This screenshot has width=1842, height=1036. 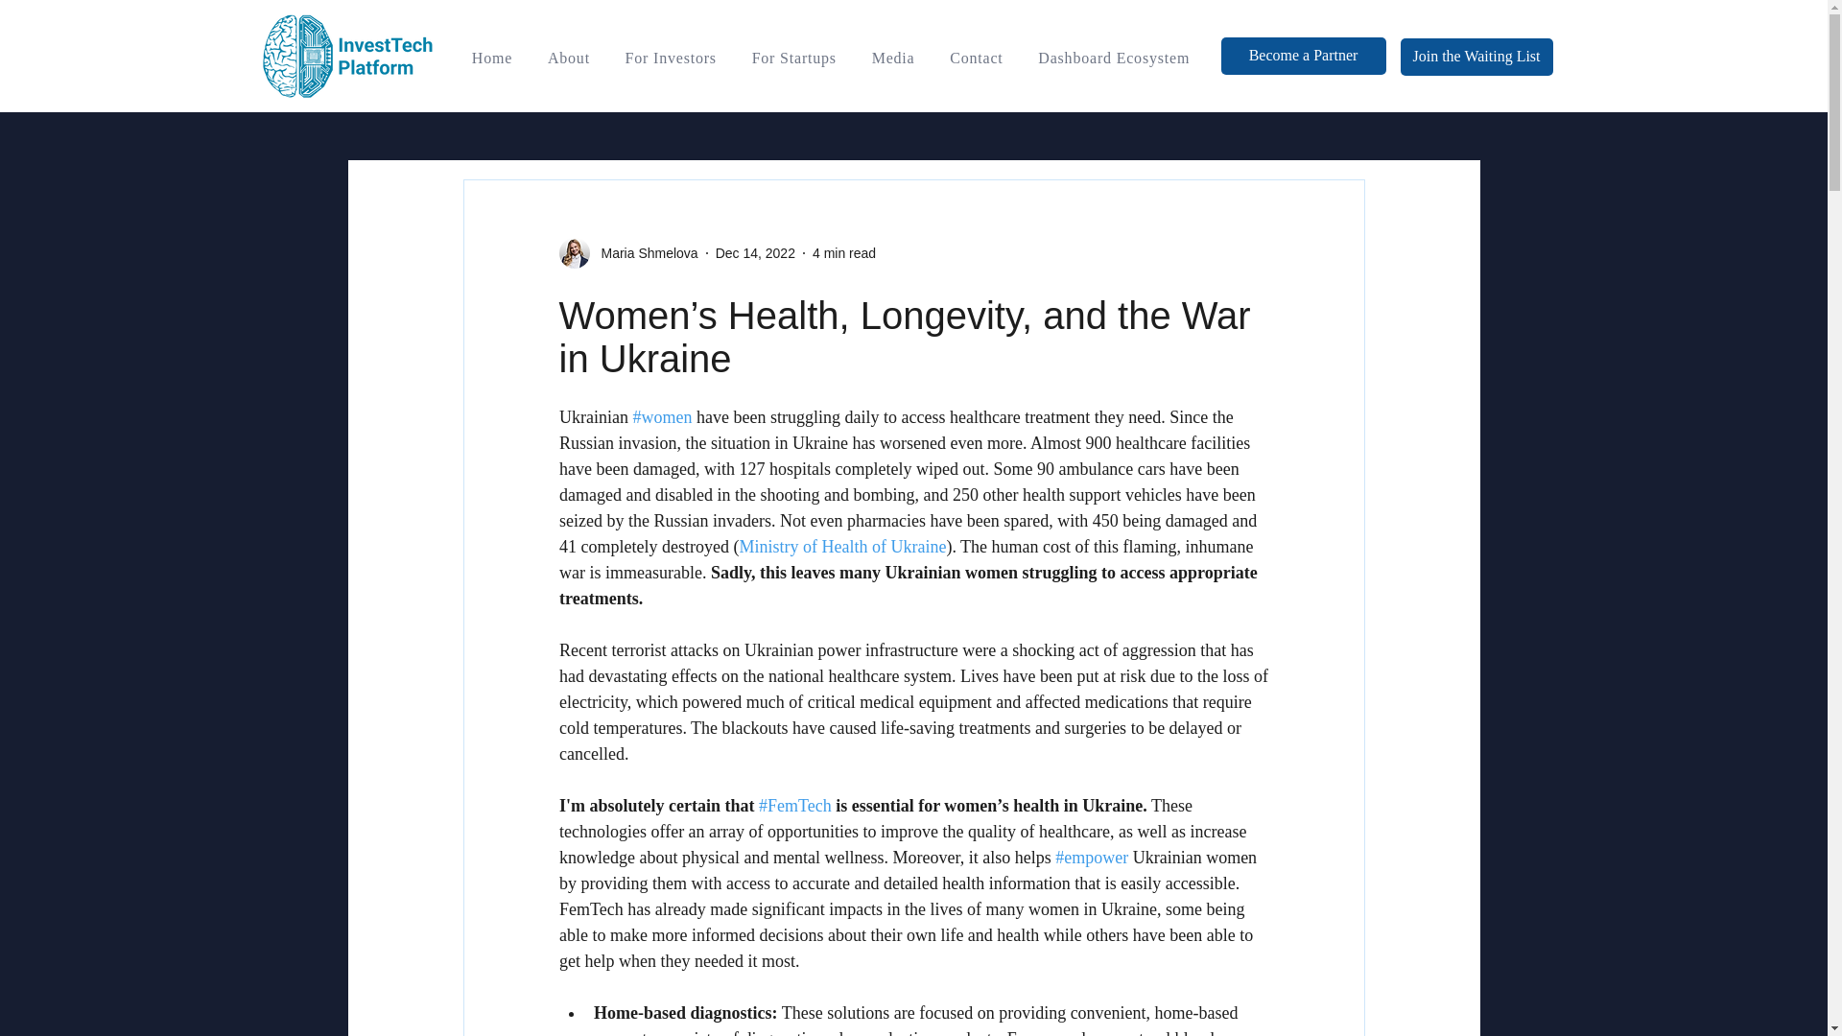 What do you see at coordinates (976, 58) in the screenshot?
I see `Contact` at bounding box center [976, 58].